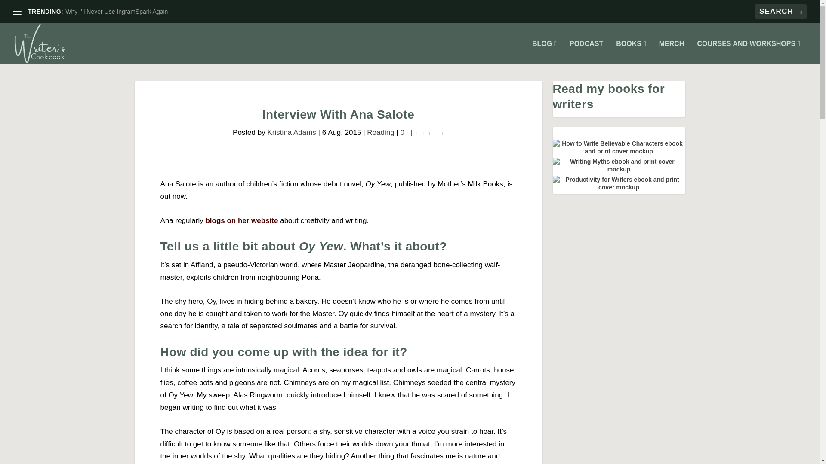  I want to click on BOOKS, so click(631, 52).